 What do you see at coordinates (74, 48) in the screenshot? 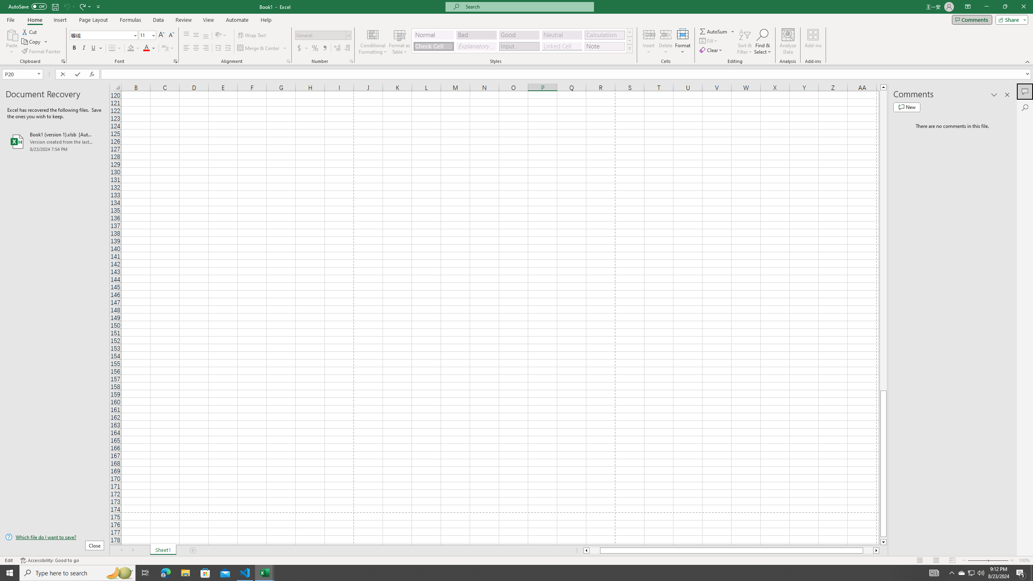
I see `Bold` at bounding box center [74, 48].